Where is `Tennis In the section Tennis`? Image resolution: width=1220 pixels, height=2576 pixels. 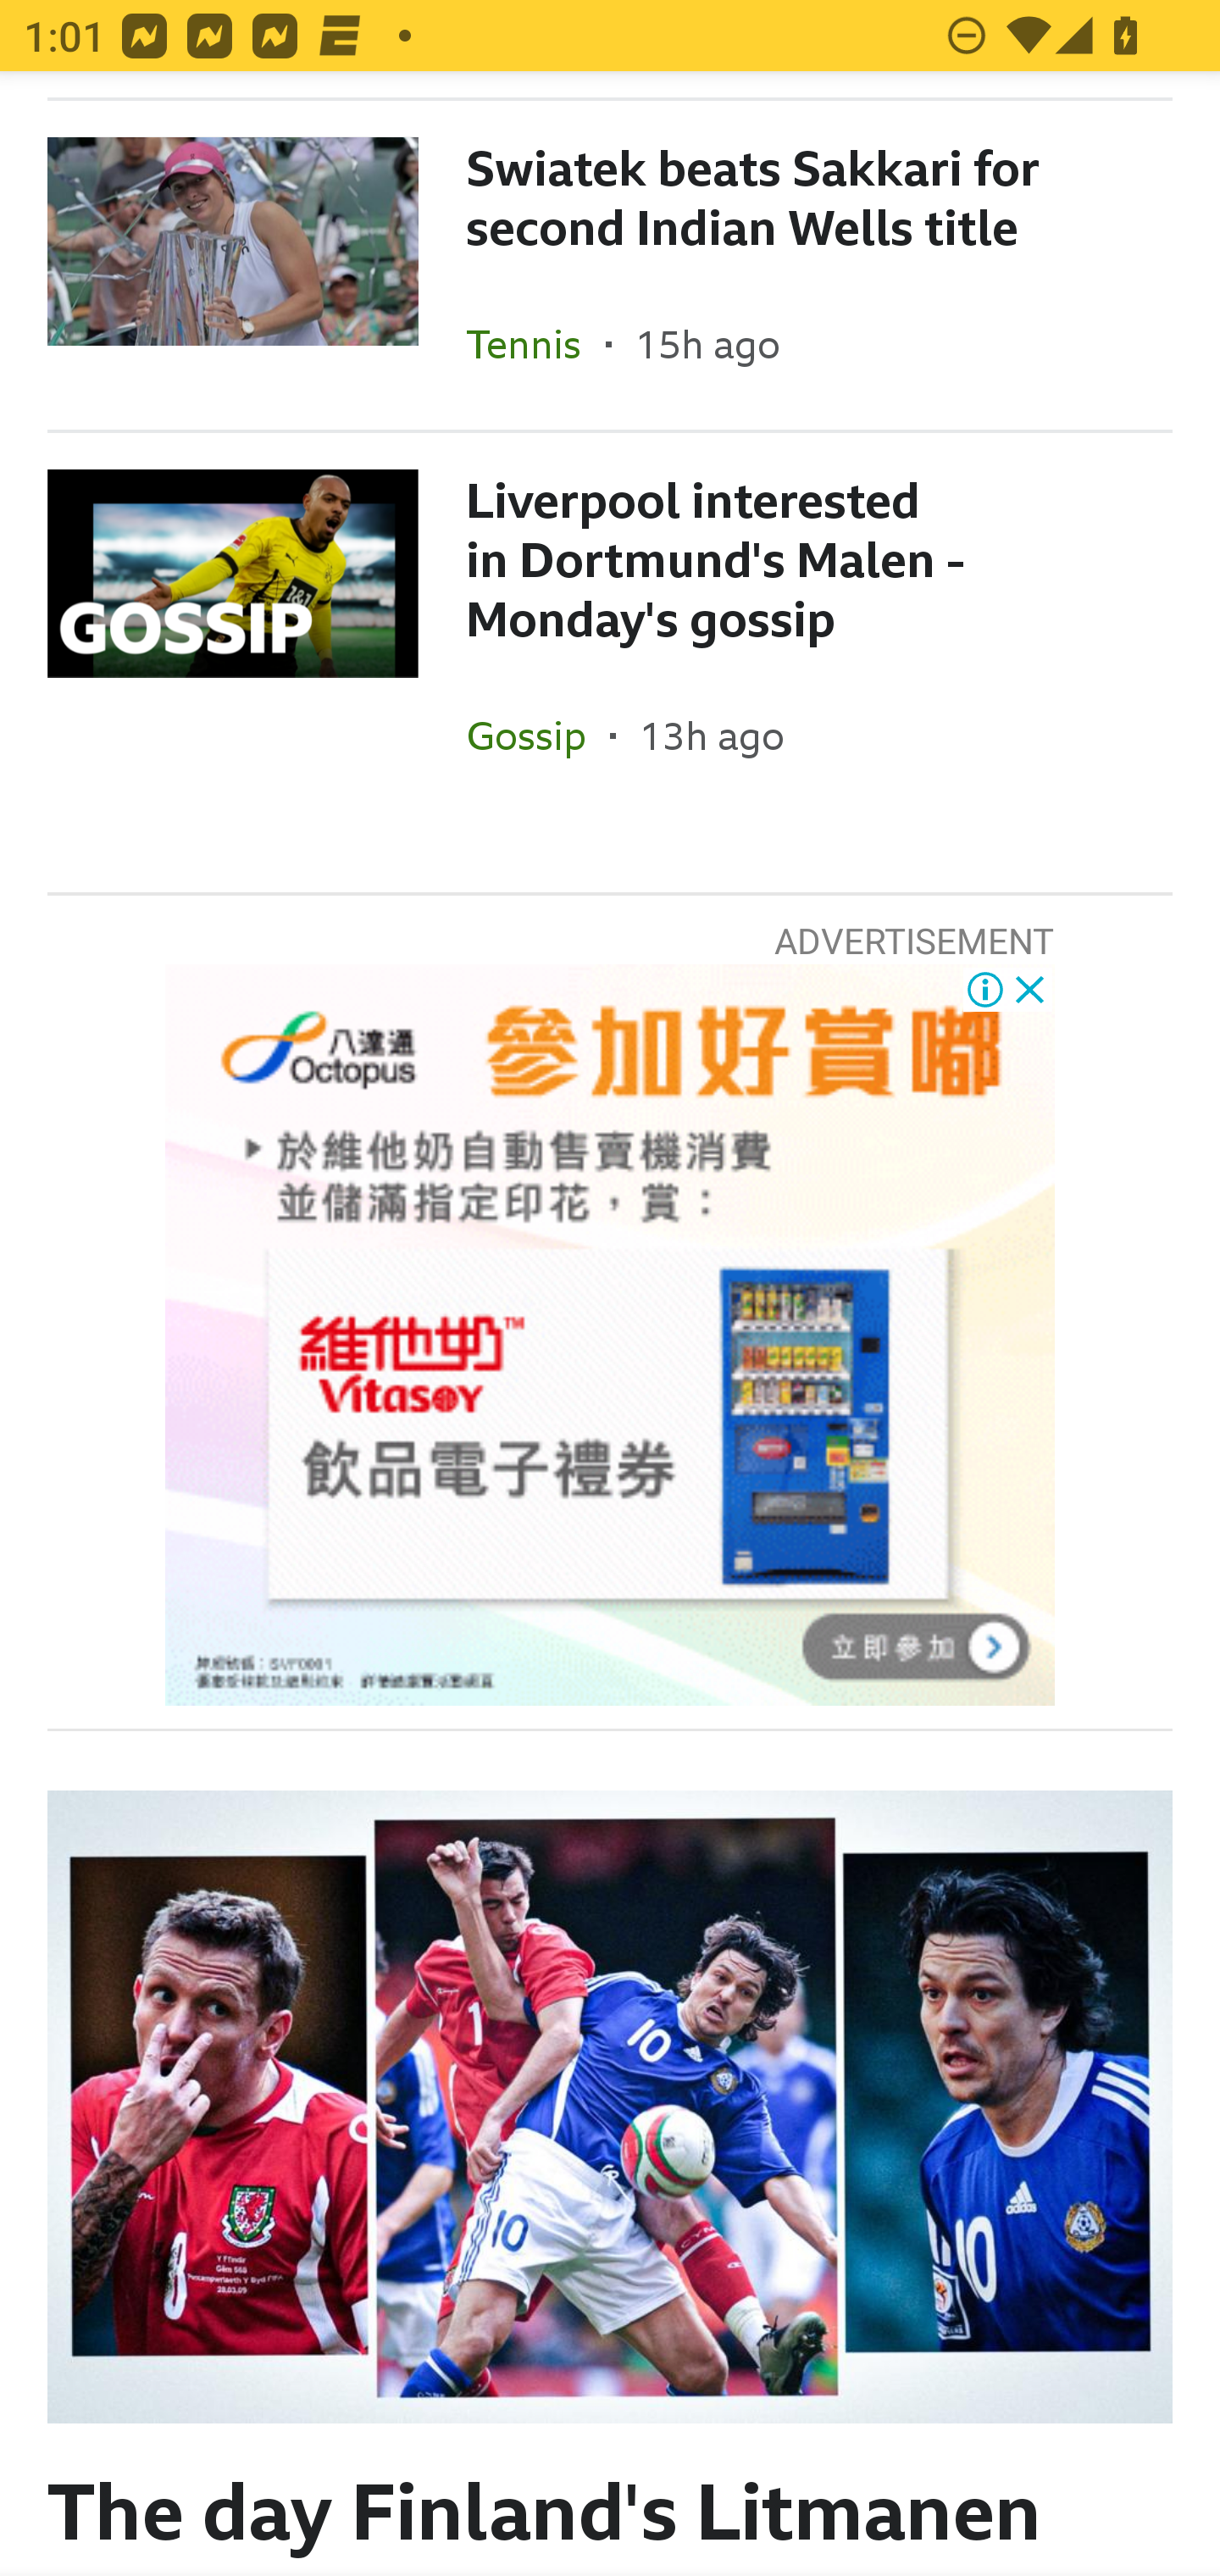 Tennis In the section Tennis is located at coordinates (535, 344).